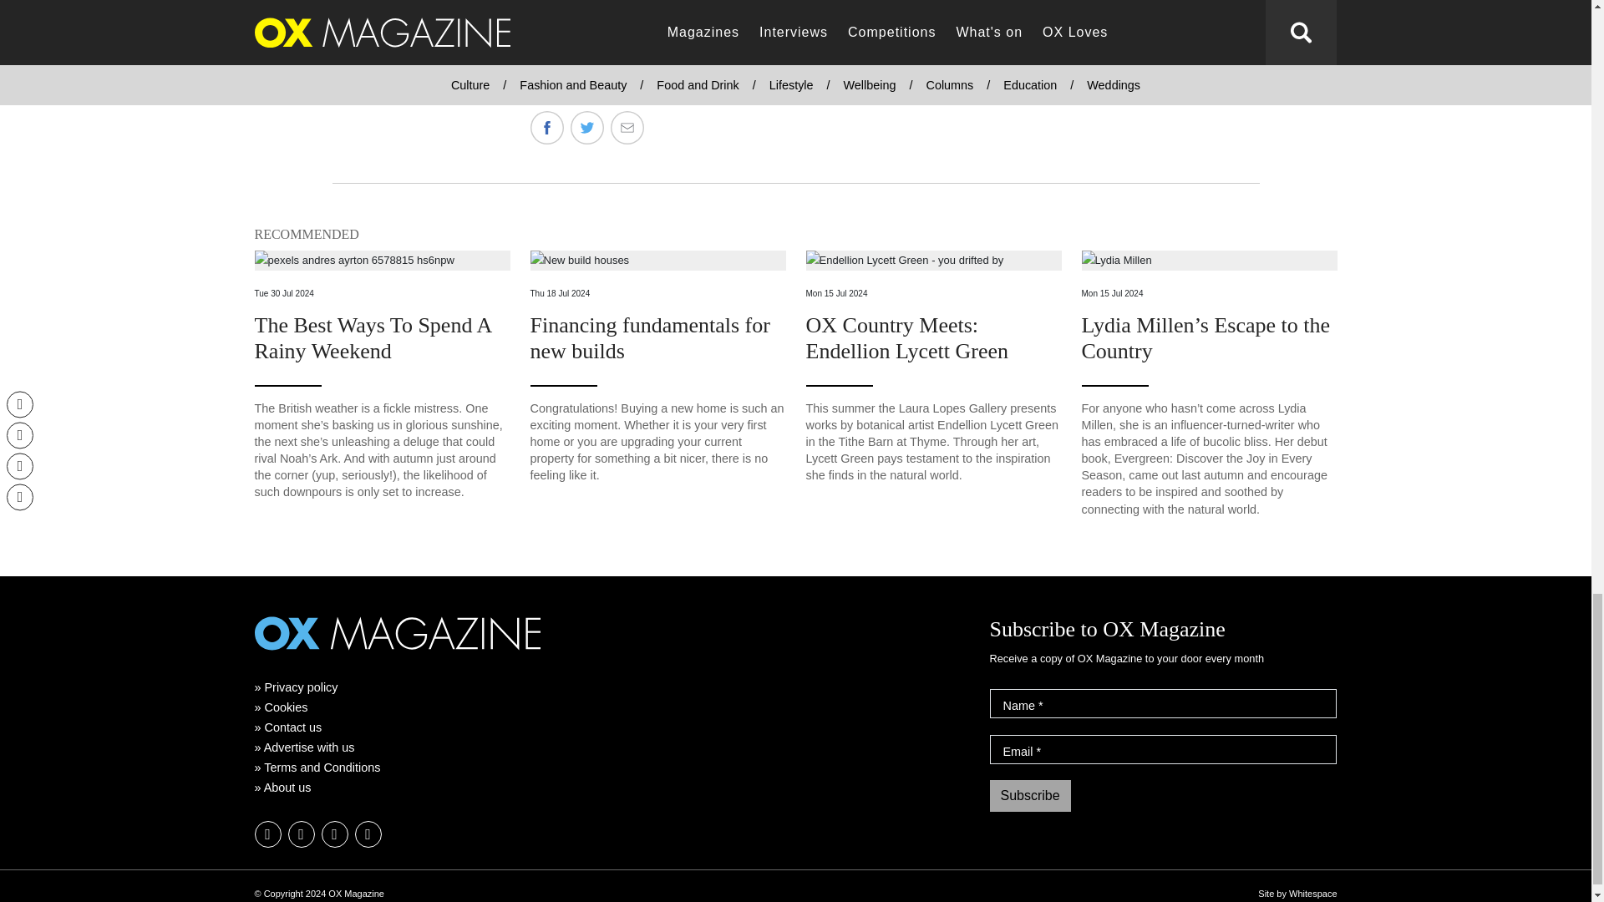  What do you see at coordinates (350, 43) in the screenshot?
I see `Build It Live 2023` at bounding box center [350, 43].